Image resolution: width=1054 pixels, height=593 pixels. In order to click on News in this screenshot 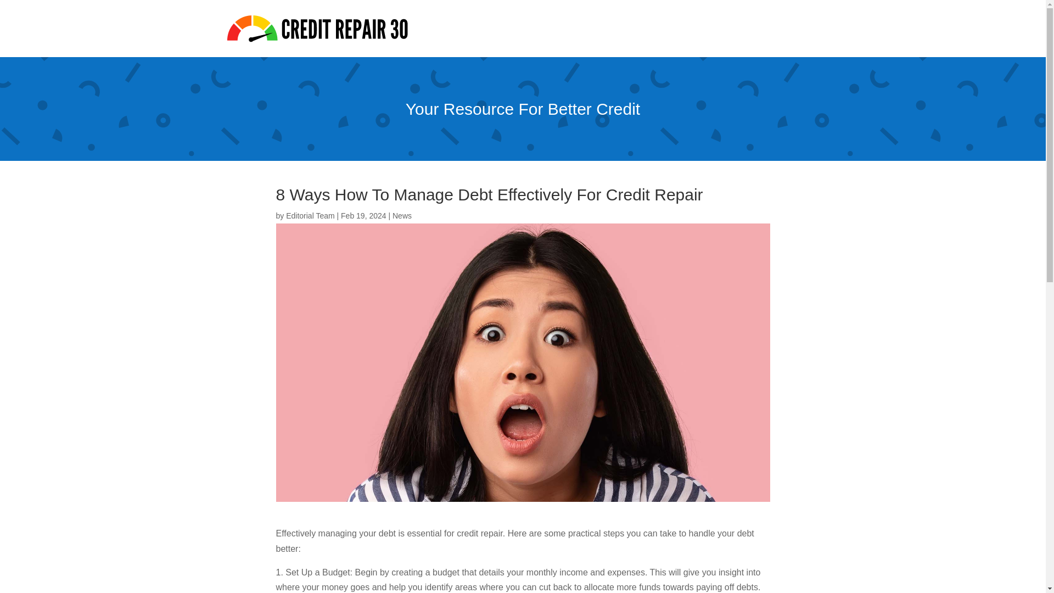, I will do `click(402, 215)`.